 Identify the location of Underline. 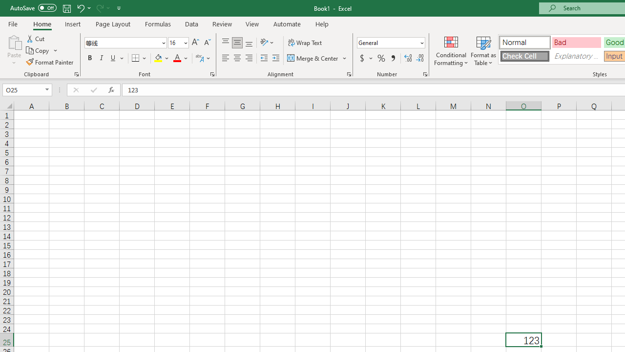
(113, 59).